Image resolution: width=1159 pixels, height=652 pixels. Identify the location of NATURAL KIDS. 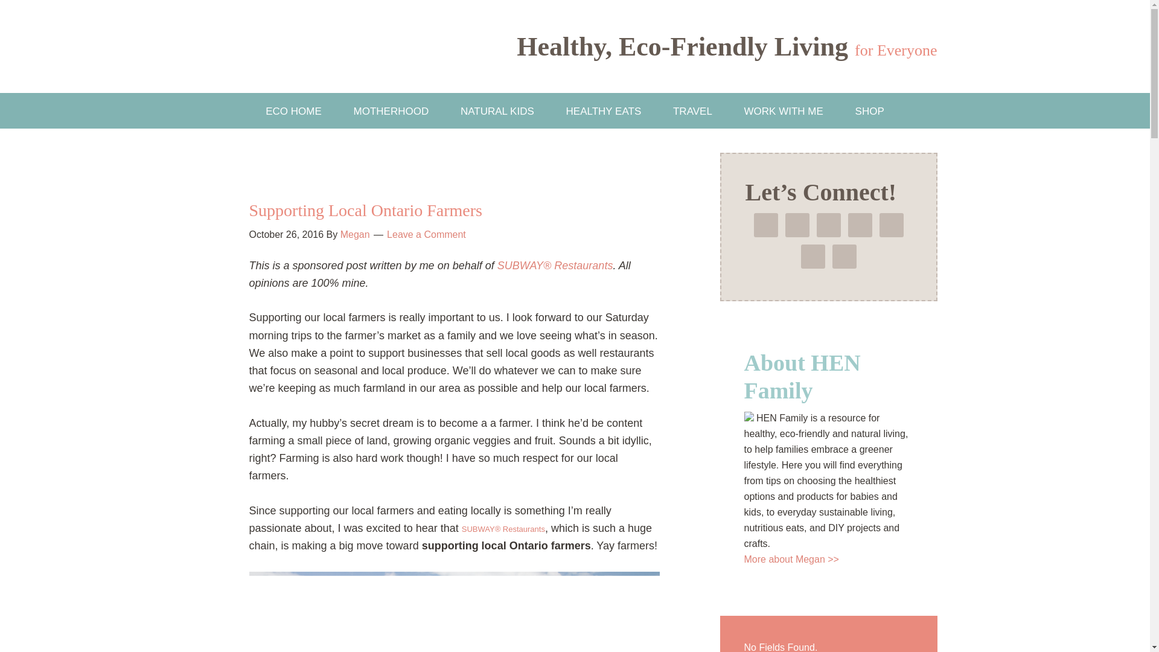
(497, 110).